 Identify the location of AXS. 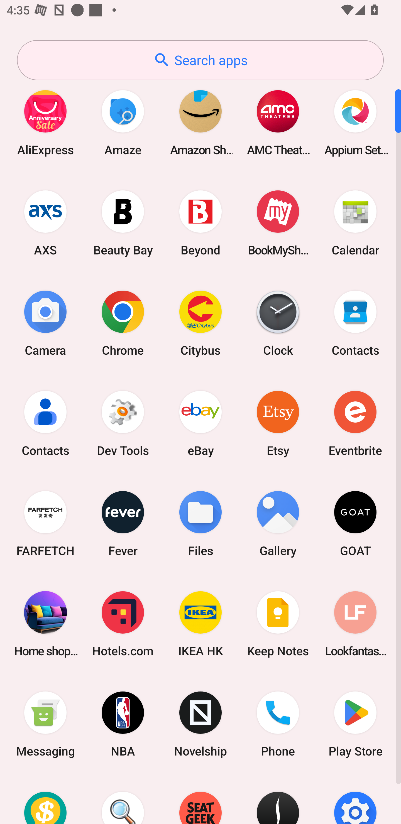
(45, 223).